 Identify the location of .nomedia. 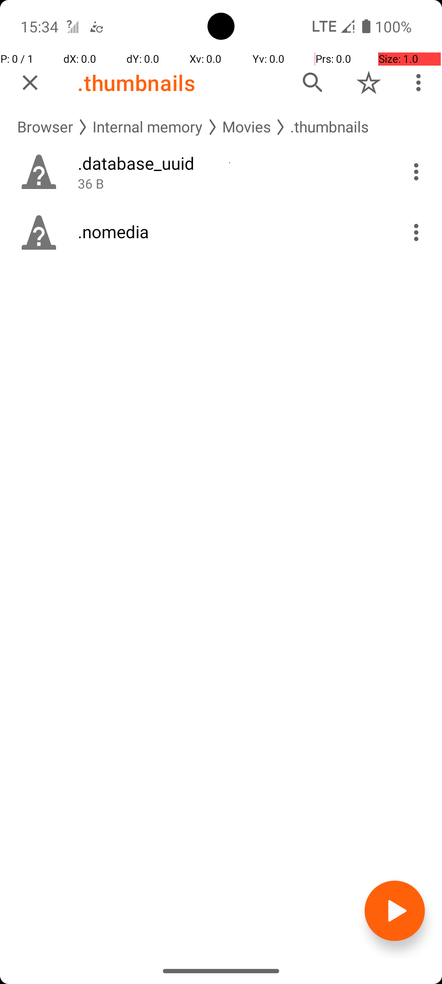
(230, 231).